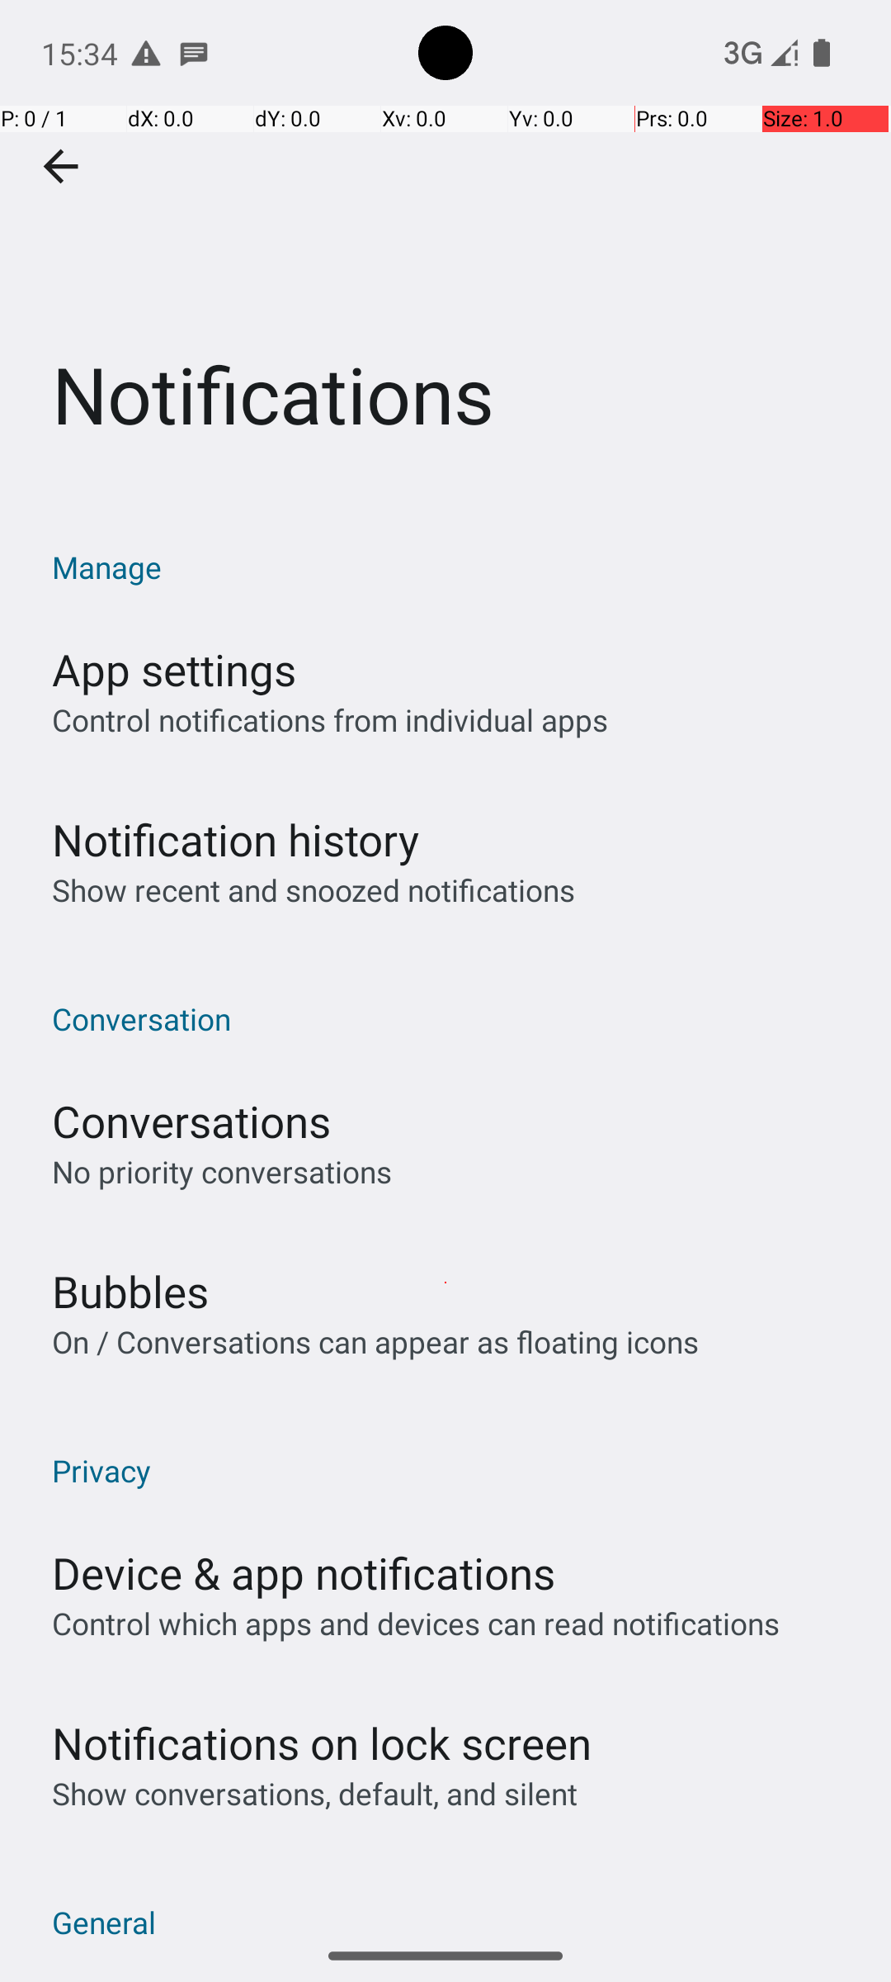 The width and height of the screenshot is (891, 1982). What do you see at coordinates (315, 1794) in the screenshot?
I see `Show conversations, default, and silent` at bounding box center [315, 1794].